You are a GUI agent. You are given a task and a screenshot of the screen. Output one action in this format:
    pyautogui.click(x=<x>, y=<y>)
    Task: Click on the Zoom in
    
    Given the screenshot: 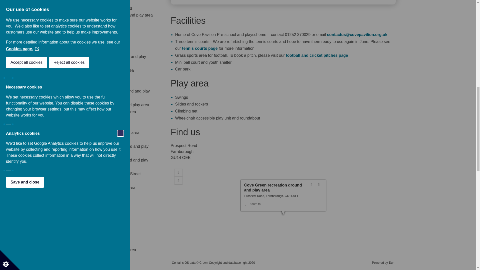 What is the action you would take?
    pyautogui.click(x=178, y=172)
    